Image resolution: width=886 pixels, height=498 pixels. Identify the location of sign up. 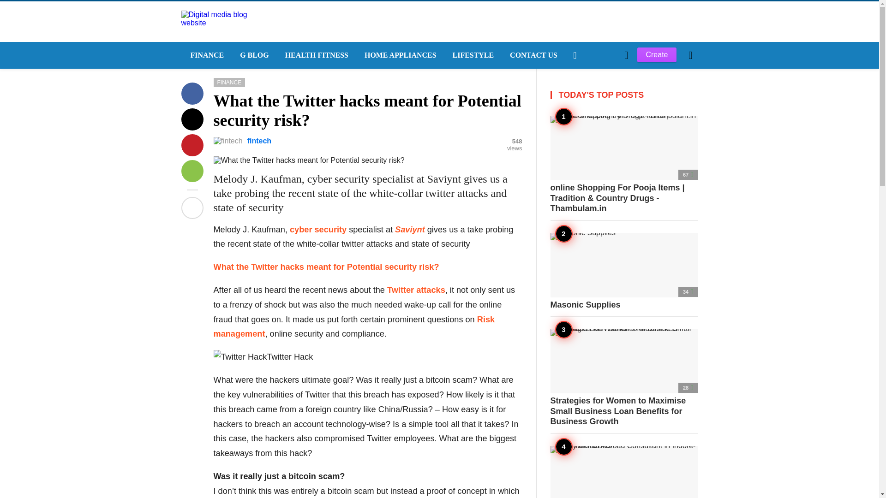
(587, 211).